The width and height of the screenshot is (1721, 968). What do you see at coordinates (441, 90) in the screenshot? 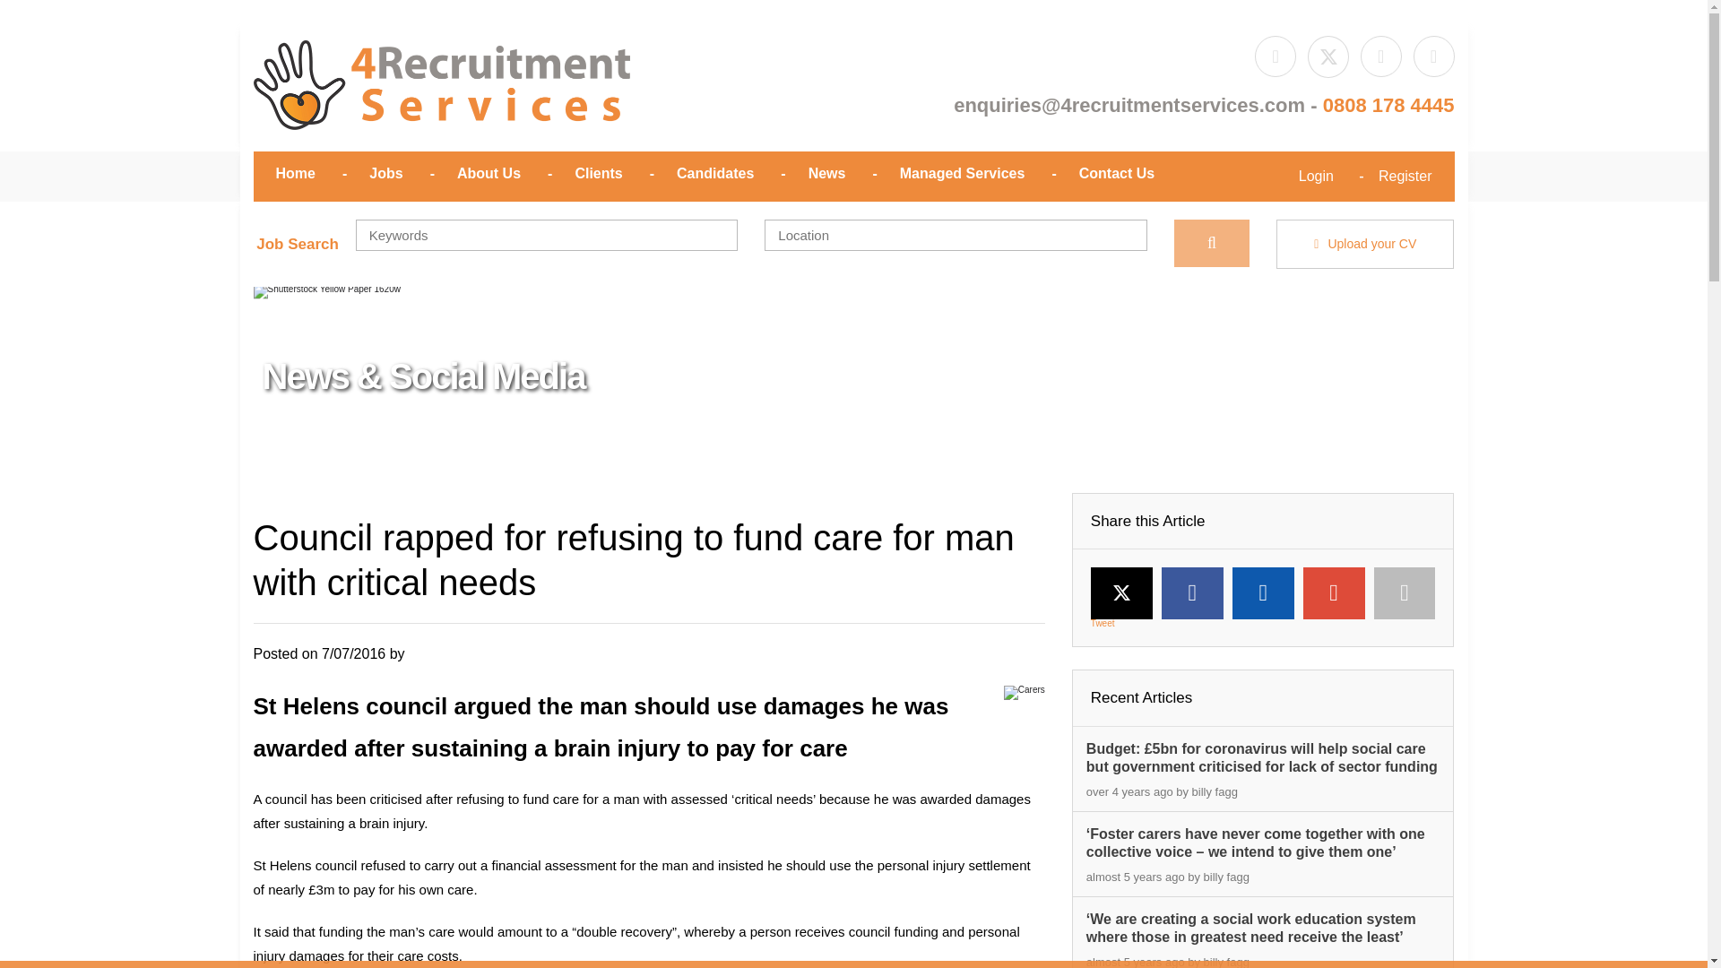
I see `Home` at bounding box center [441, 90].